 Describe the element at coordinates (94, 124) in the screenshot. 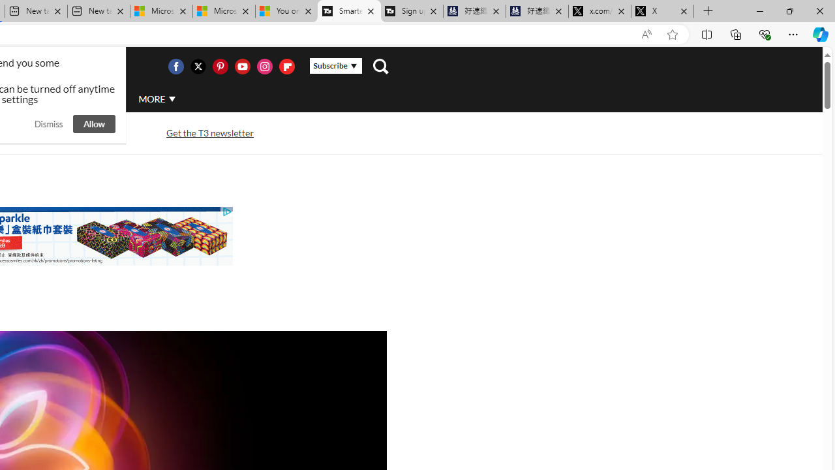

I see `Allow` at that location.